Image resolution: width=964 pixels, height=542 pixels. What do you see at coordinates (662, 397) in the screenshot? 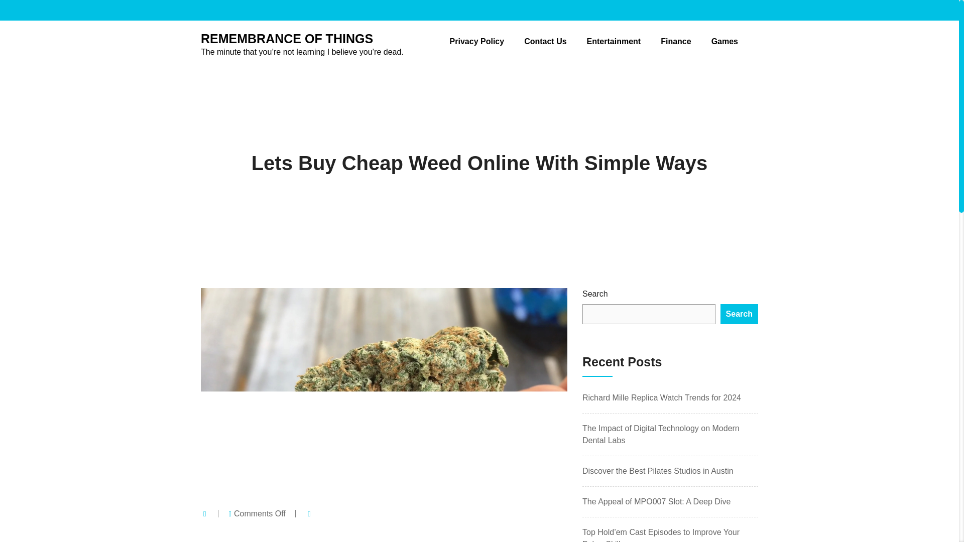
I see `Richard Mille Replica Watch Trends for 2024` at bounding box center [662, 397].